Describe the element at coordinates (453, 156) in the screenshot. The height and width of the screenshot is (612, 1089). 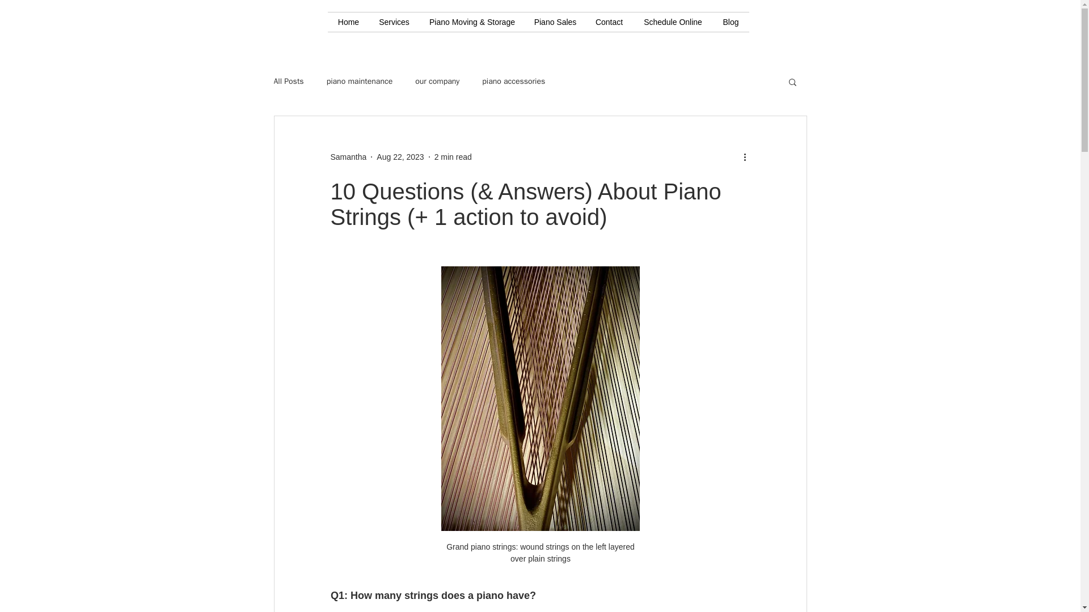
I see `2 min read` at that location.